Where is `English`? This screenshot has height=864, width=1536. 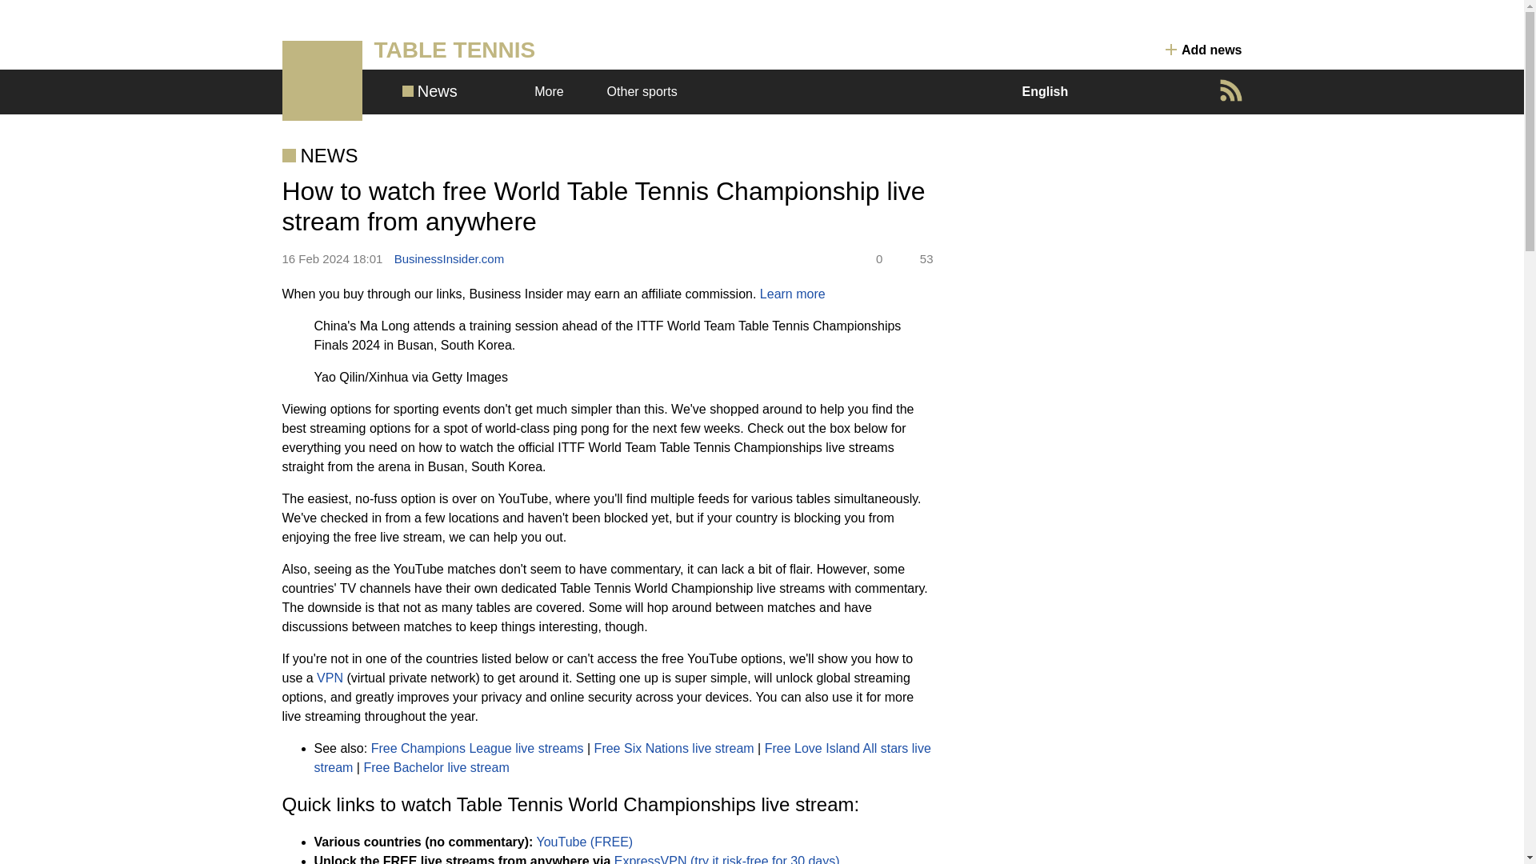
English is located at coordinates (1053, 91).